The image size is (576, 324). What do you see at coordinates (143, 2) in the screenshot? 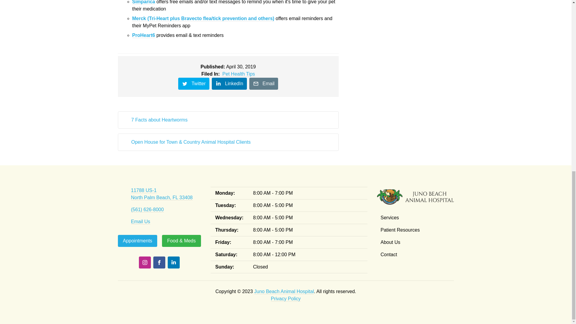
I see `Simparica` at bounding box center [143, 2].